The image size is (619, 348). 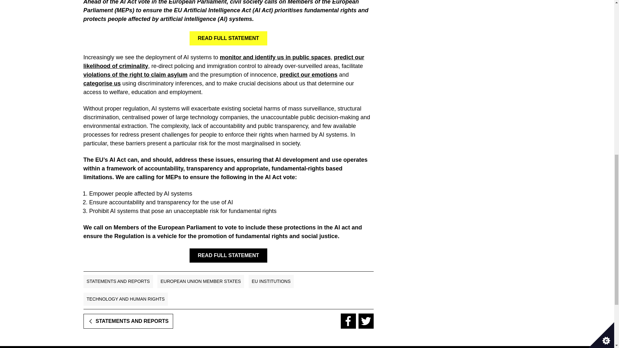 I want to click on monitor and identify us in public spaces, so click(x=275, y=57).